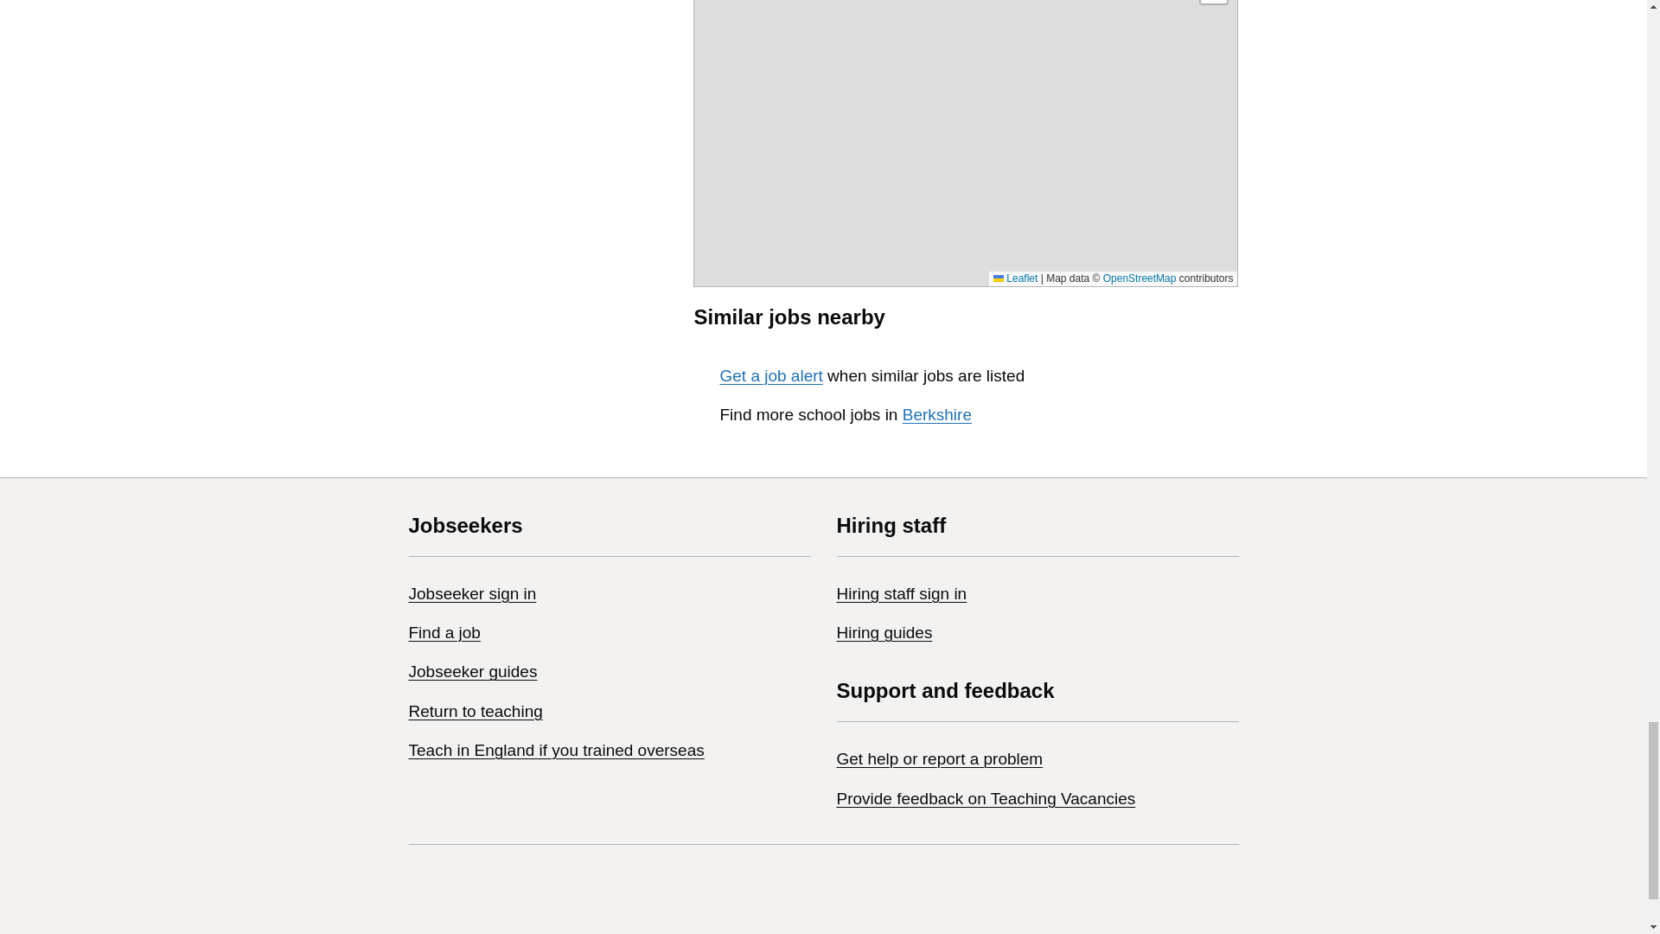 The height and width of the screenshot is (934, 1660). Describe the element at coordinates (444, 632) in the screenshot. I see `Find a job` at that location.